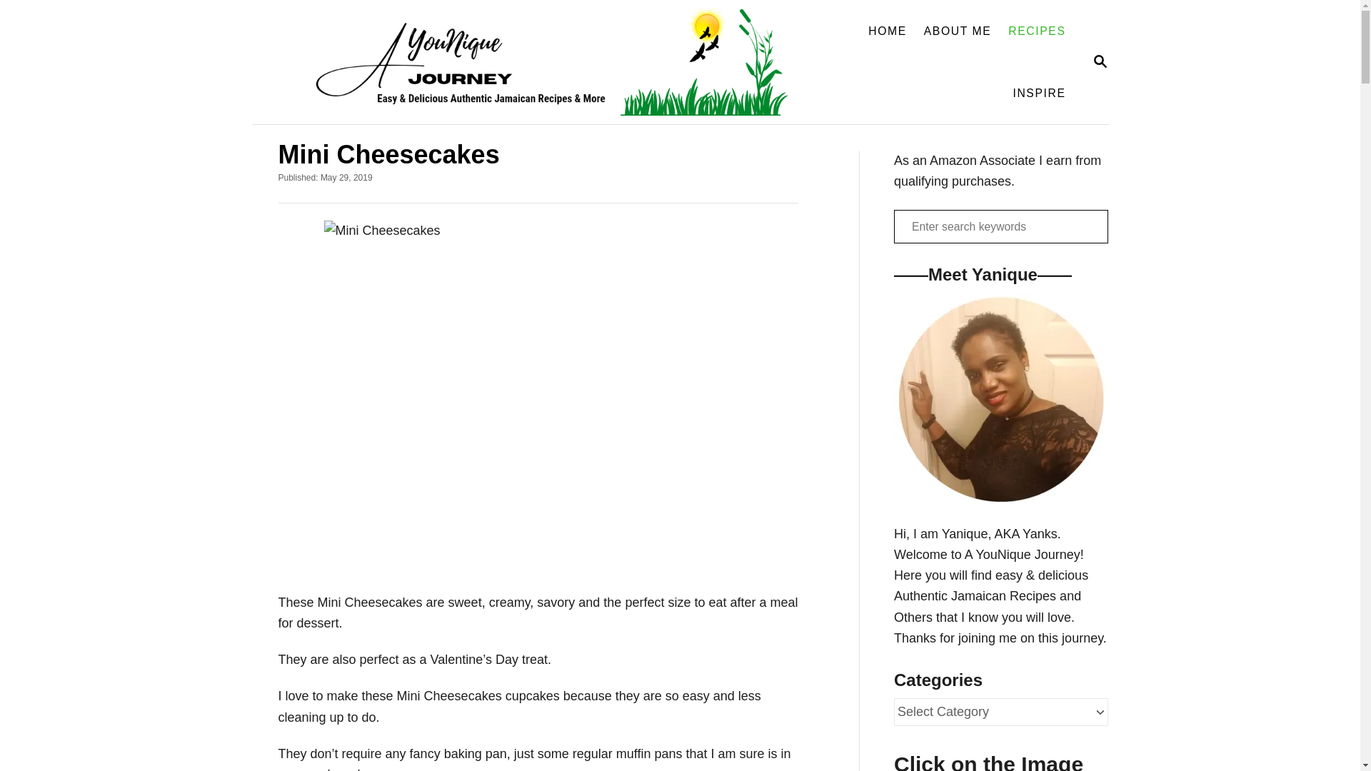 The image size is (1371, 771). I want to click on HOME, so click(1100, 62).